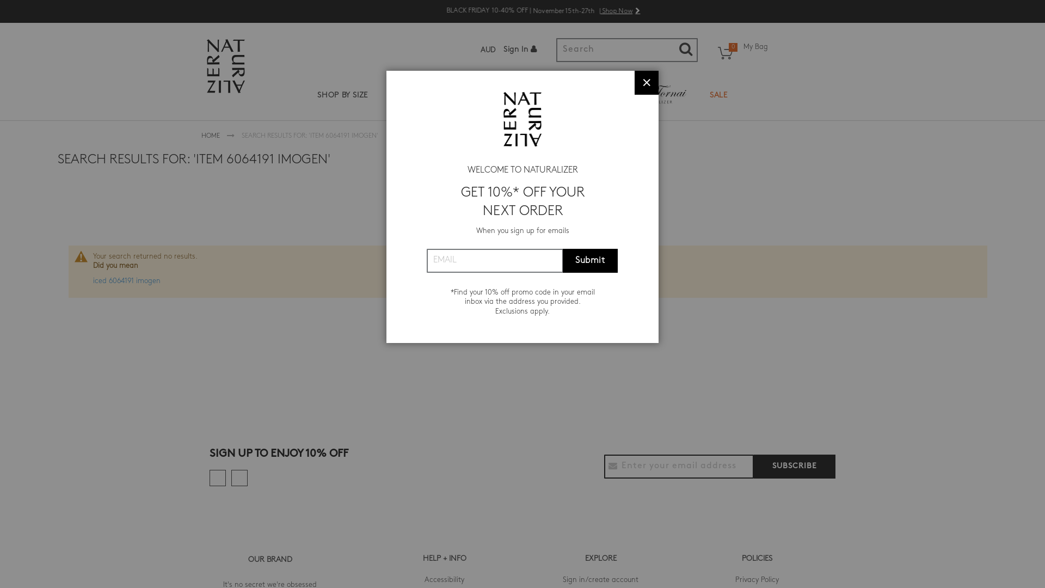 The width and height of the screenshot is (1045, 588). I want to click on Privacy Policy, so click(757, 580).